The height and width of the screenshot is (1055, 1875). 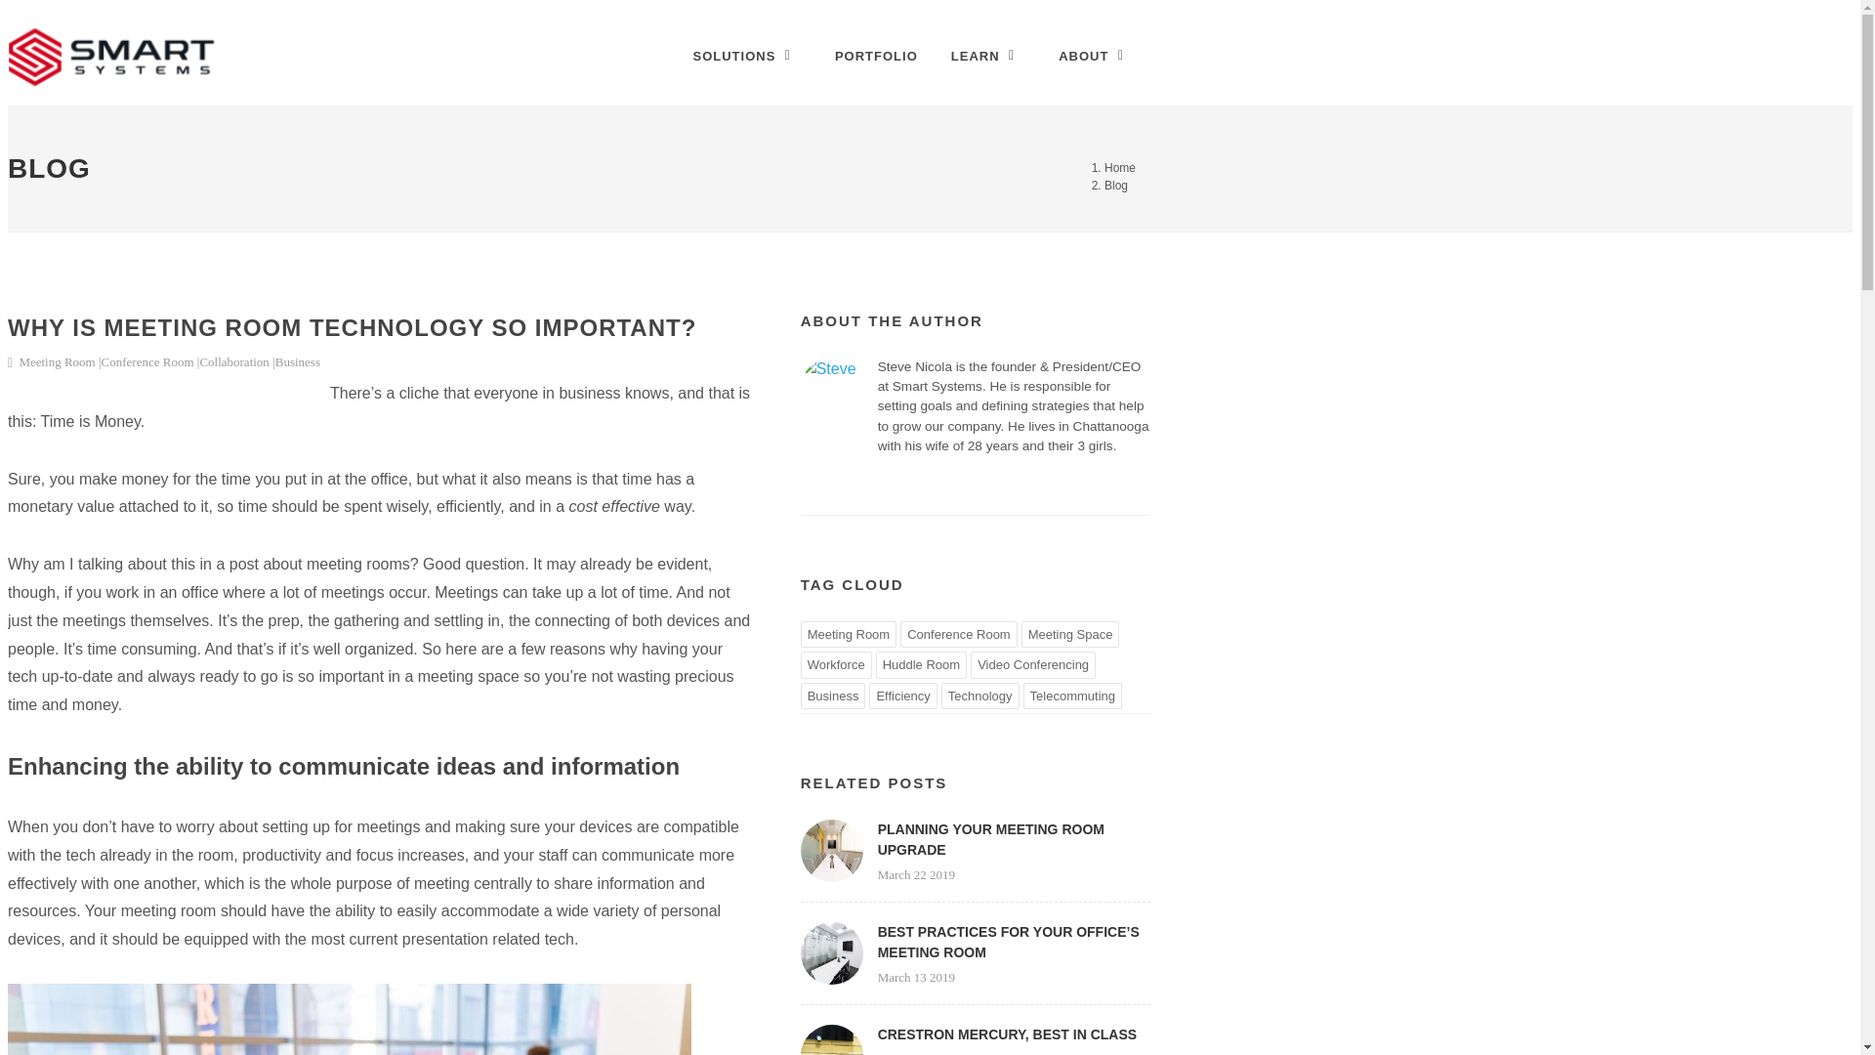 I want to click on LEARN, so click(x=988, y=56).